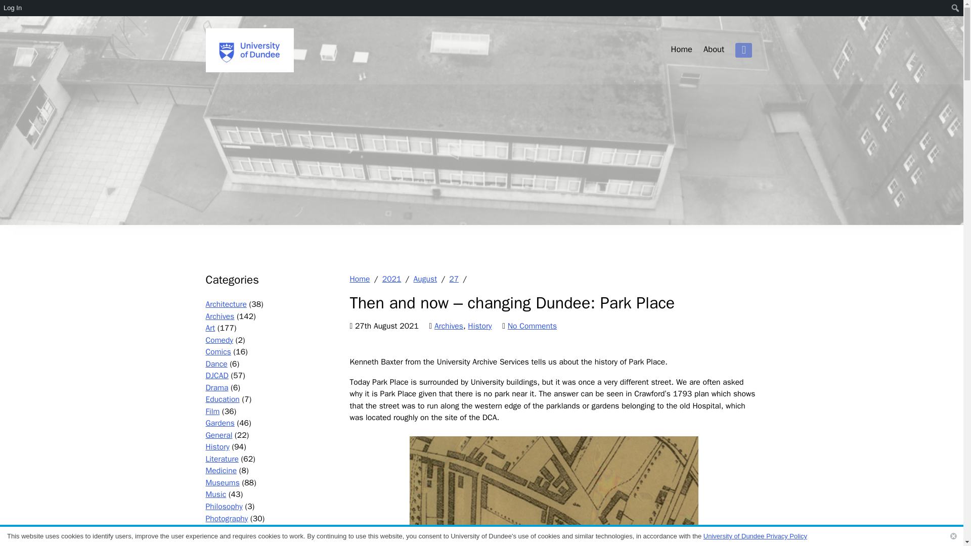 The image size is (971, 546). What do you see at coordinates (217, 530) in the screenshot?
I see `Politics` at bounding box center [217, 530].